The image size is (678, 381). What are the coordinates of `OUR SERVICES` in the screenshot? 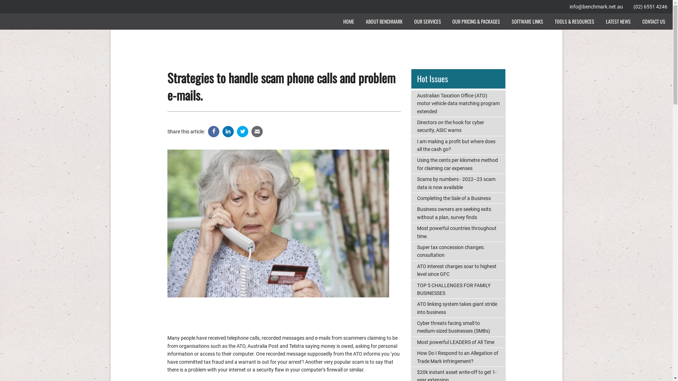 It's located at (427, 21).